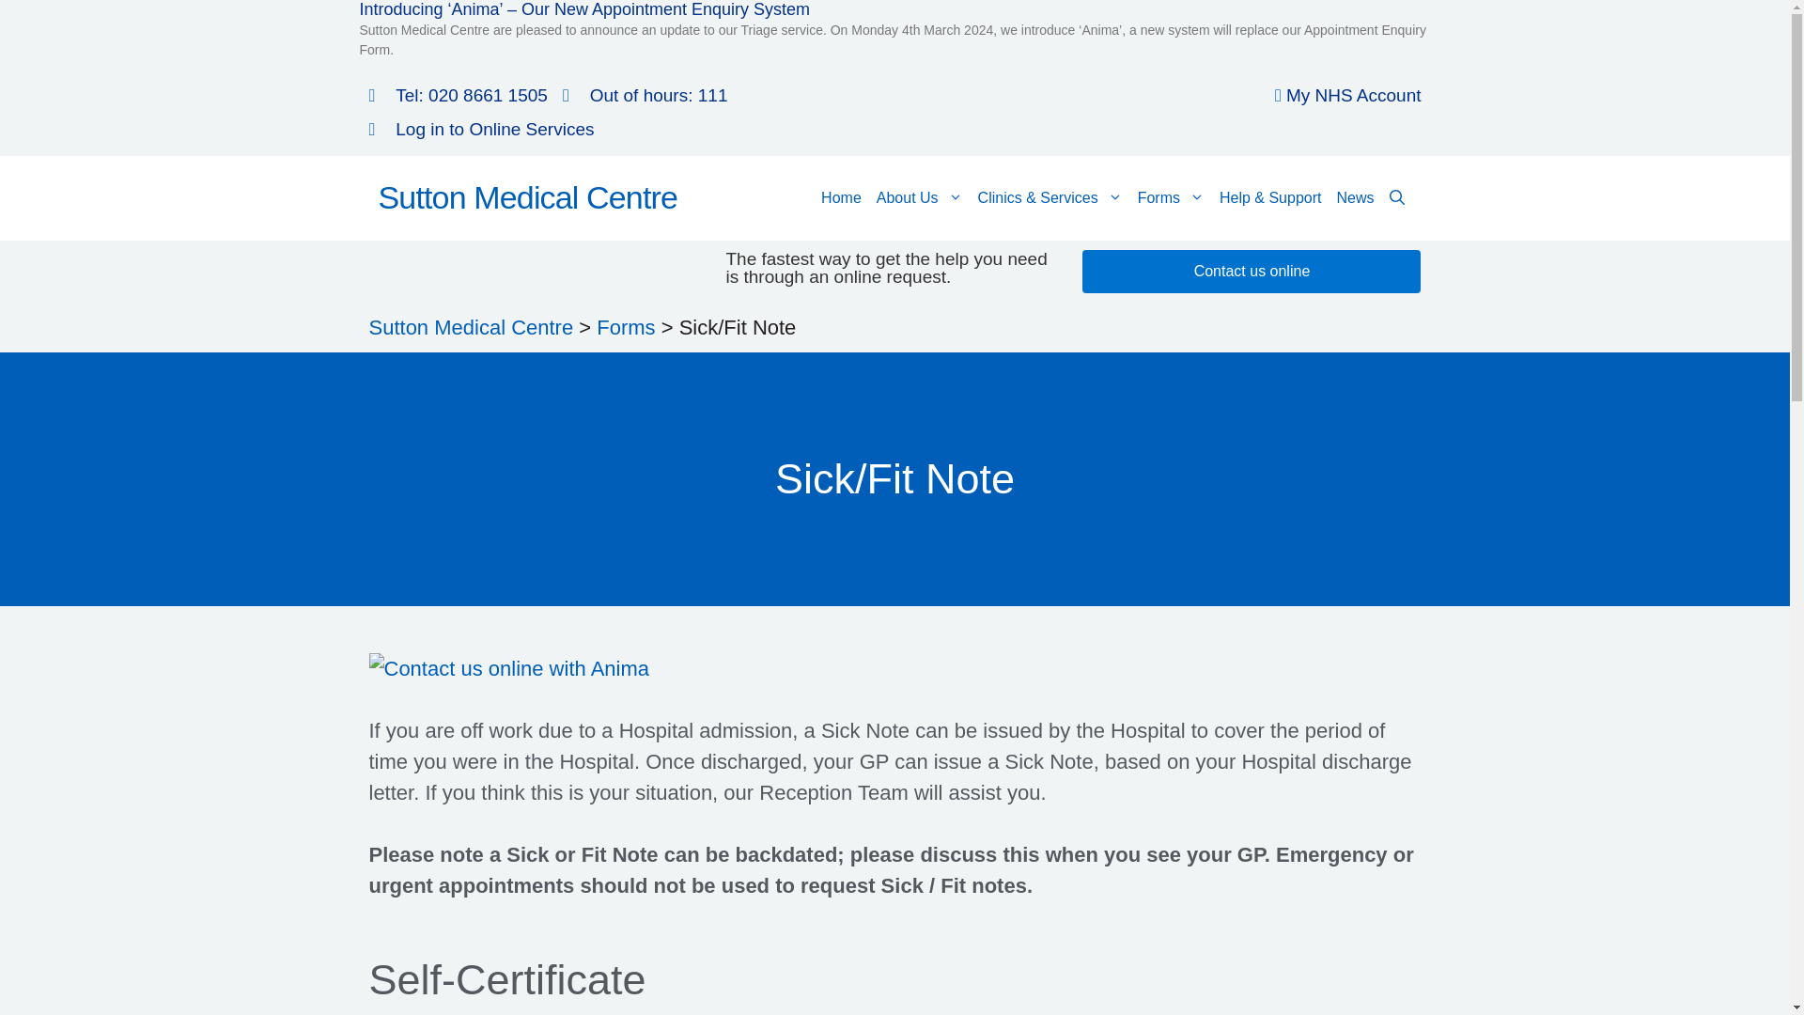 The height and width of the screenshot is (1015, 1804). Describe the element at coordinates (626, 327) in the screenshot. I see `Go to Forms.` at that location.